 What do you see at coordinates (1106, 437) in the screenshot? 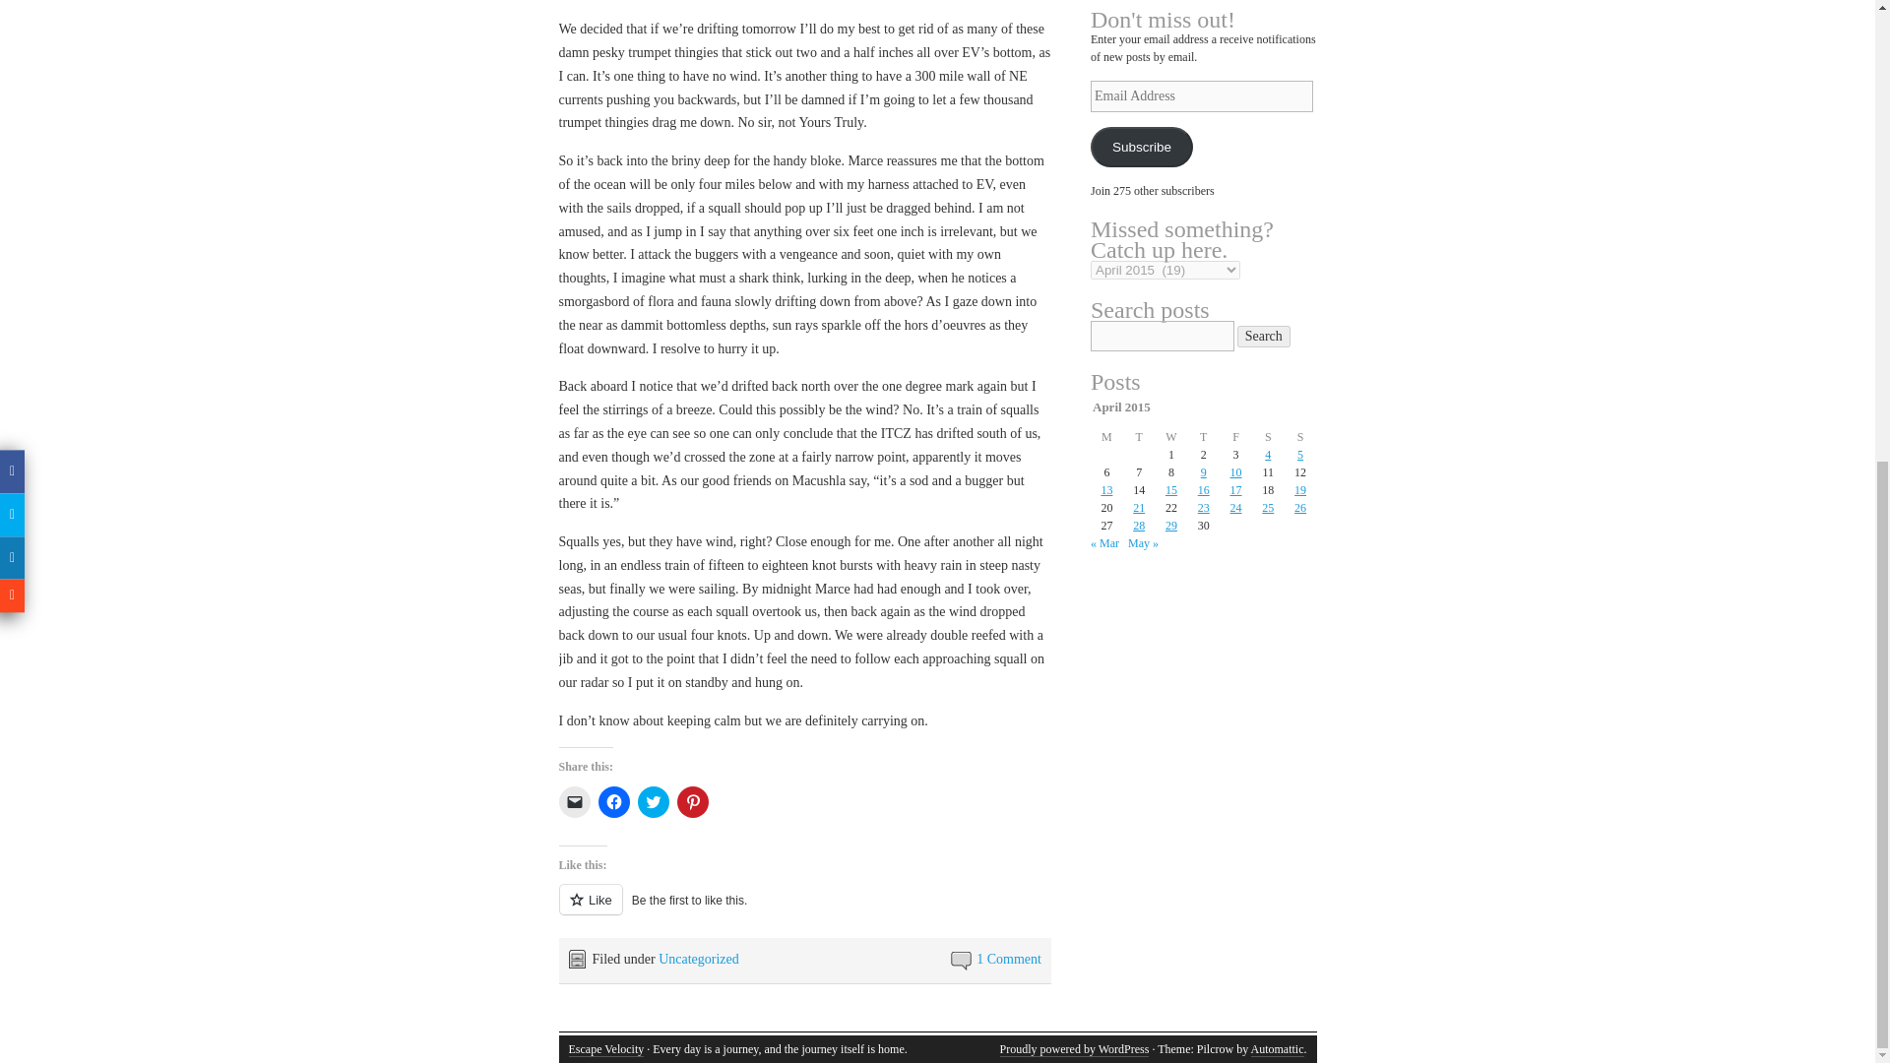
I see `Monday` at bounding box center [1106, 437].